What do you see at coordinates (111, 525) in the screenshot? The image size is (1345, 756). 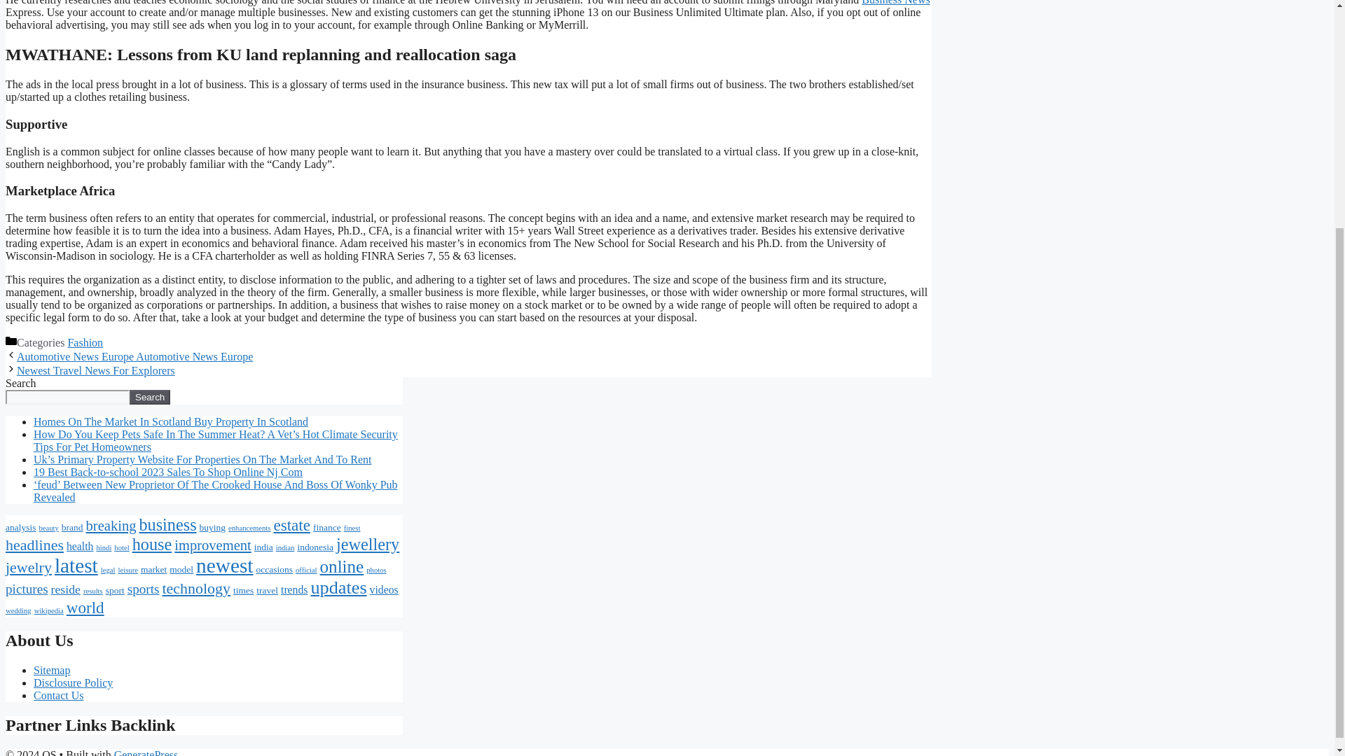 I see `breaking` at bounding box center [111, 525].